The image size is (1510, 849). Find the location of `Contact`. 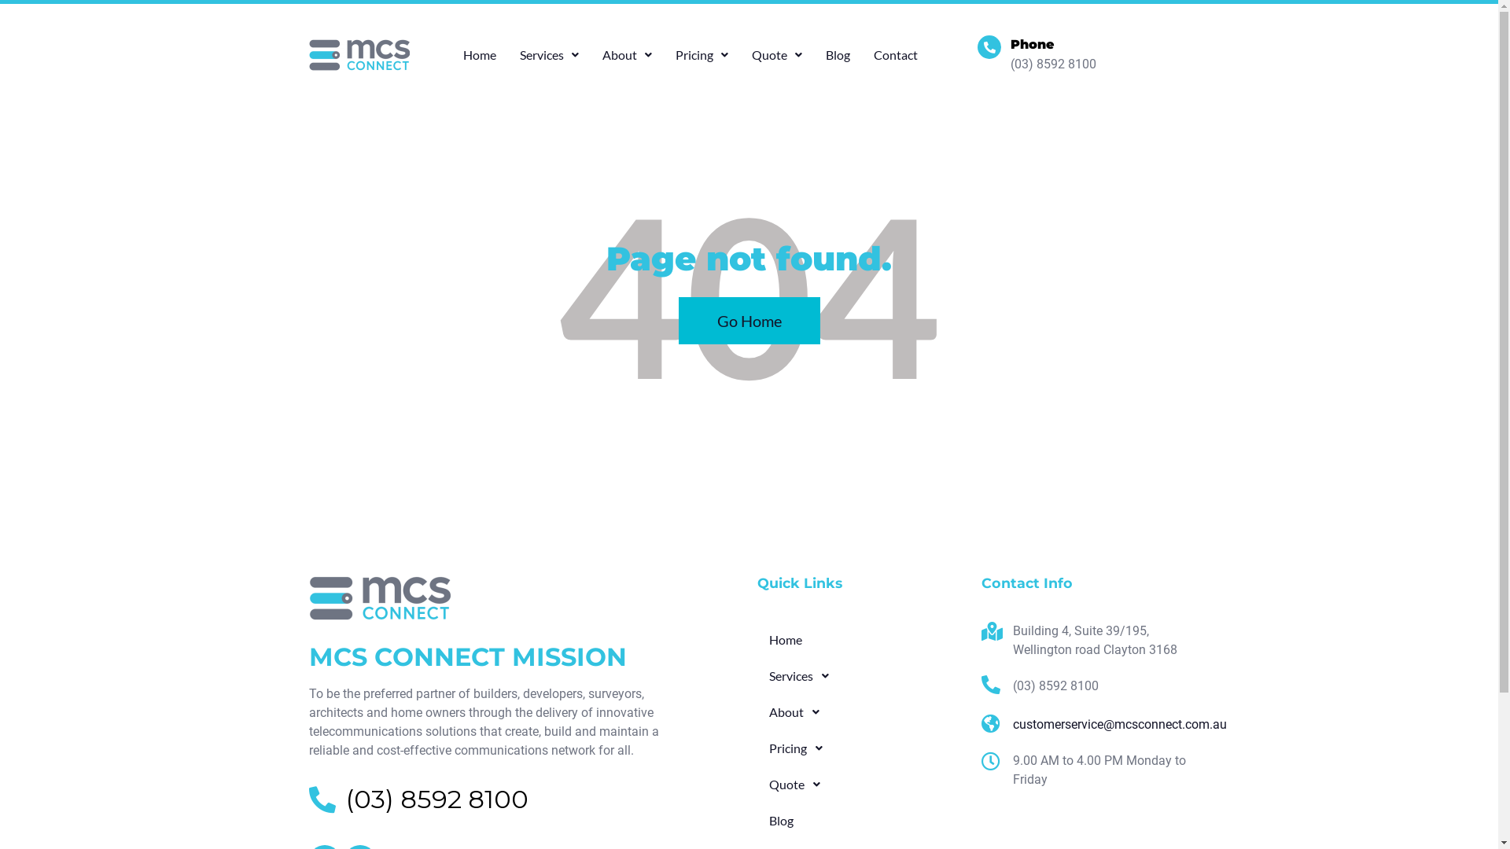

Contact is located at coordinates (896, 55).